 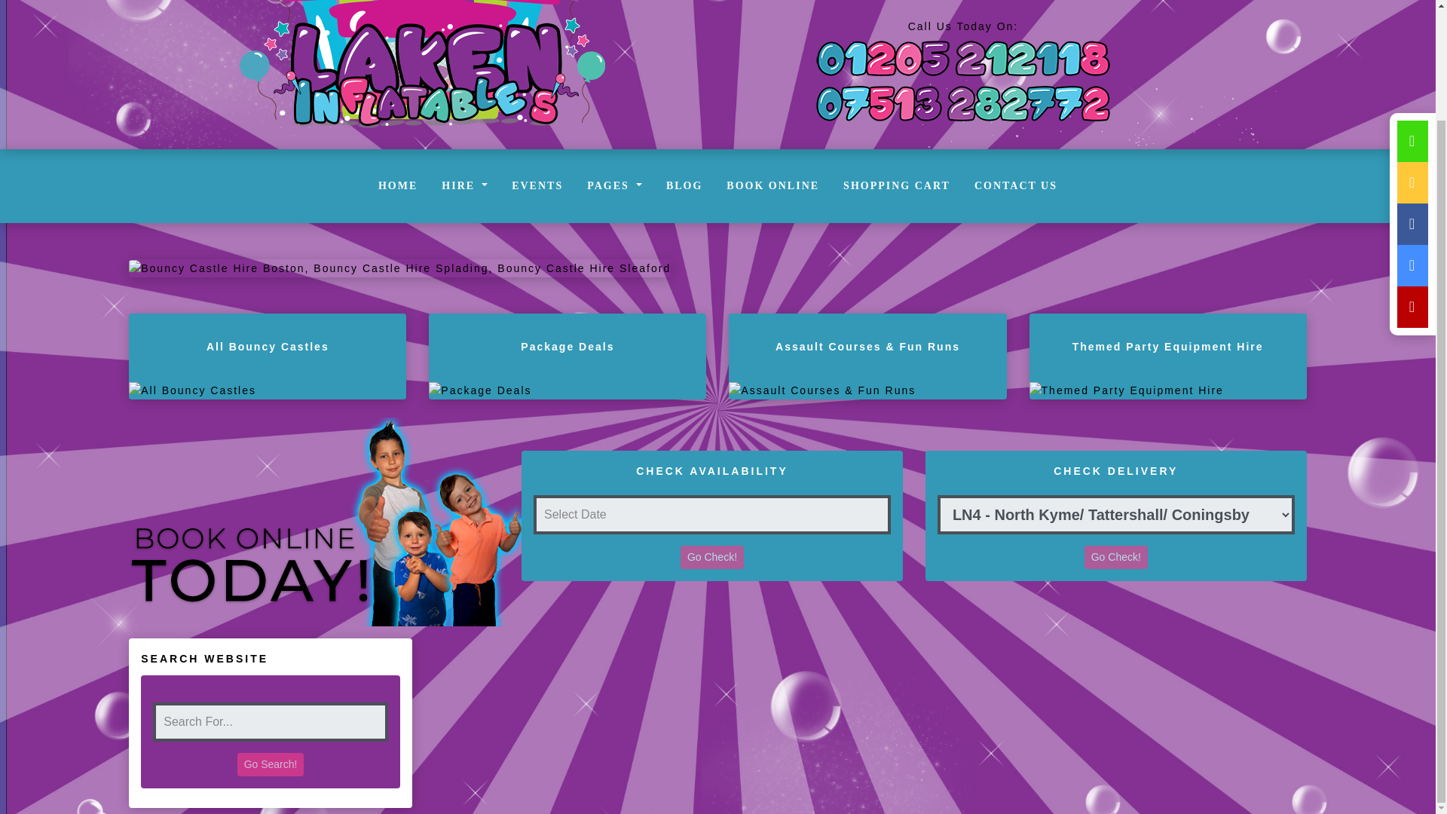 I want to click on Call us today!, so click(x=963, y=103).